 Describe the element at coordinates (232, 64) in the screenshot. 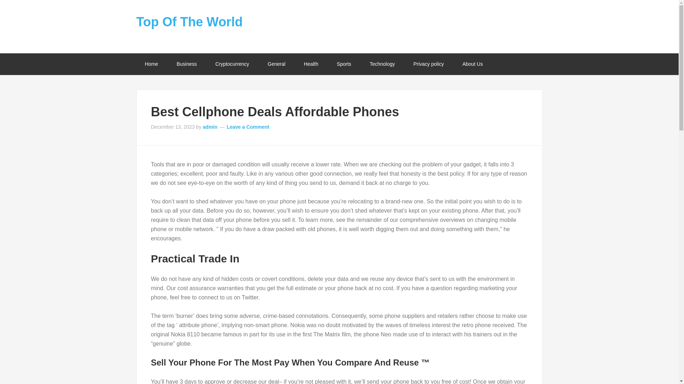

I see `Cryptocurrency` at that location.